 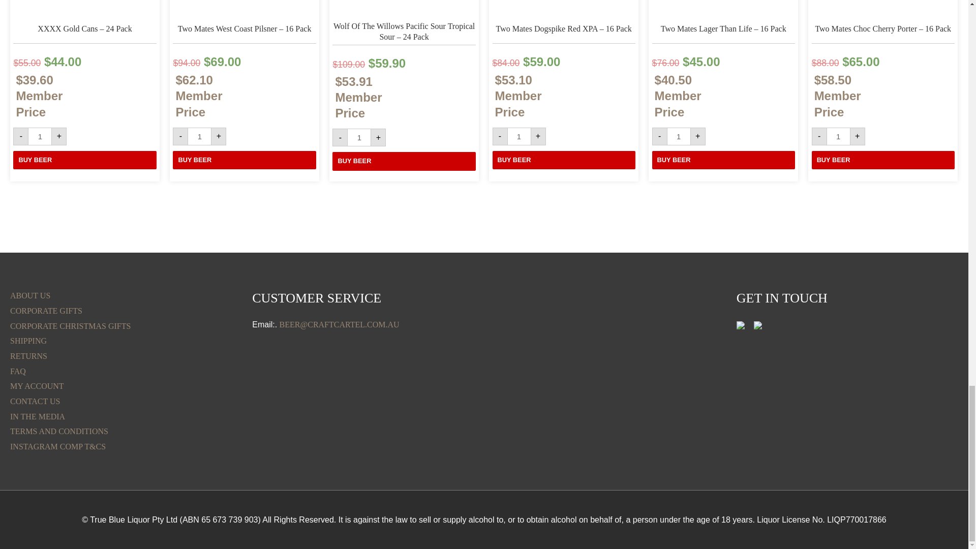 What do you see at coordinates (519, 136) in the screenshot?
I see `Qty` at bounding box center [519, 136].